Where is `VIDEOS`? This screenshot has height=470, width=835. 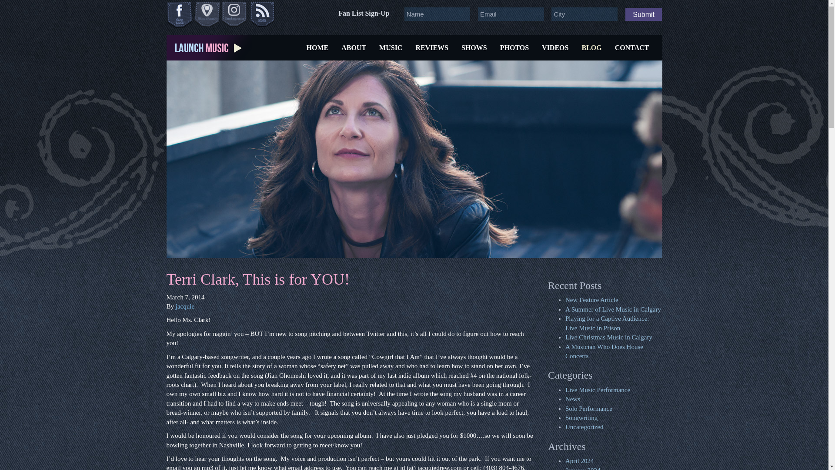
VIDEOS is located at coordinates (555, 48).